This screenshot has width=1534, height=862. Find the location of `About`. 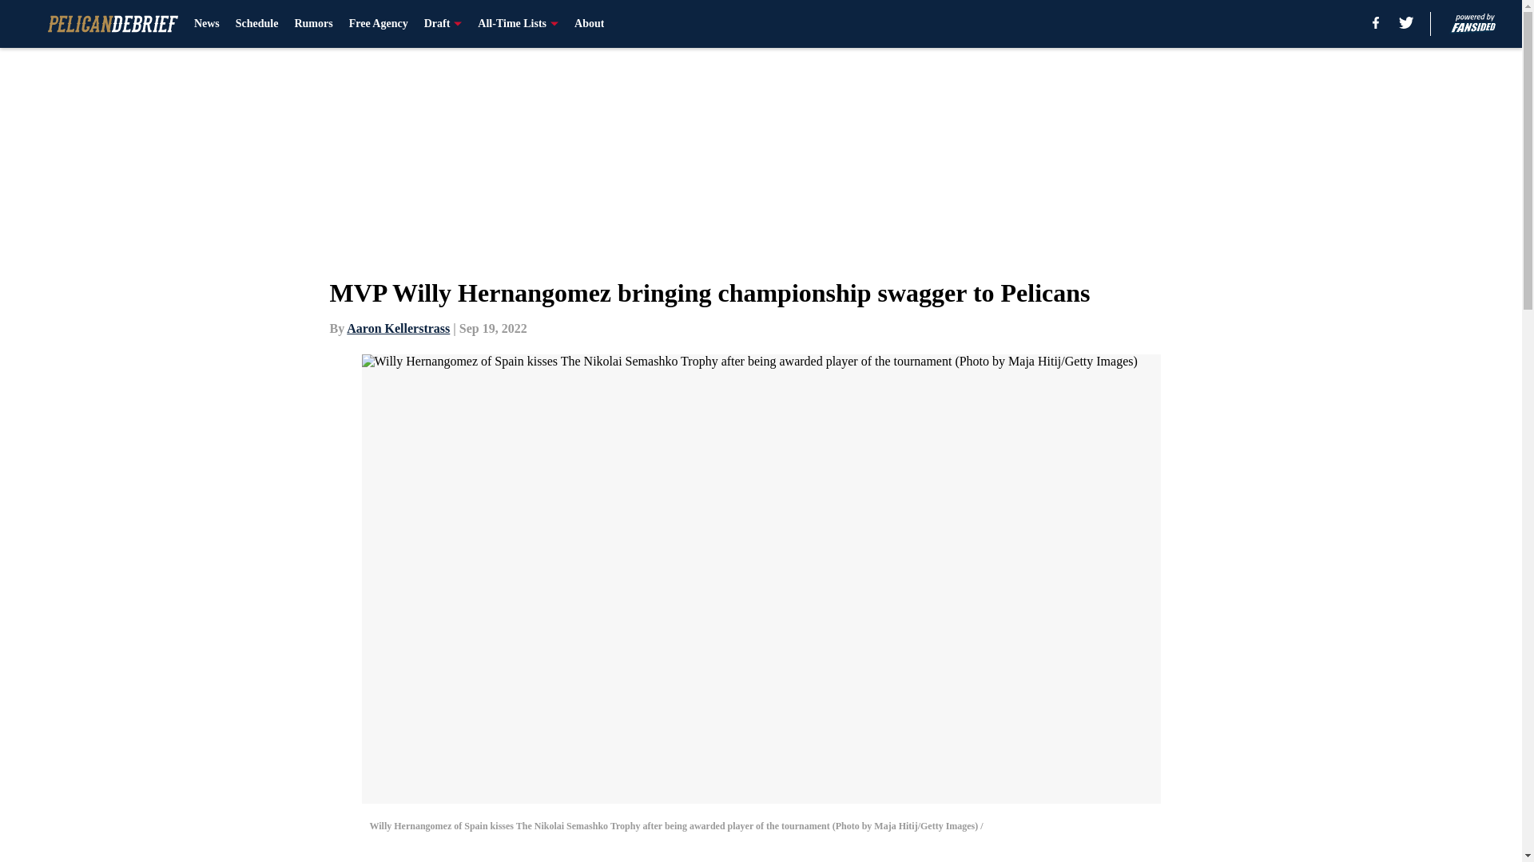

About is located at coordinates (589, 24).